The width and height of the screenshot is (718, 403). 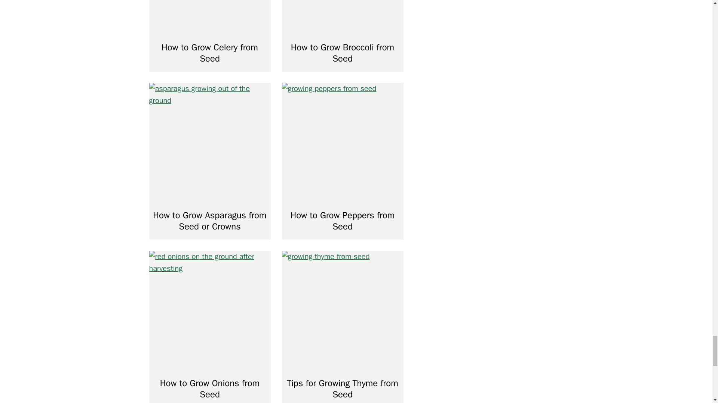 What do you see at coordinates (343, 221) in the screenshot?
I see `How to Grow Peppers from Seed` at bounding box center [343, 221].